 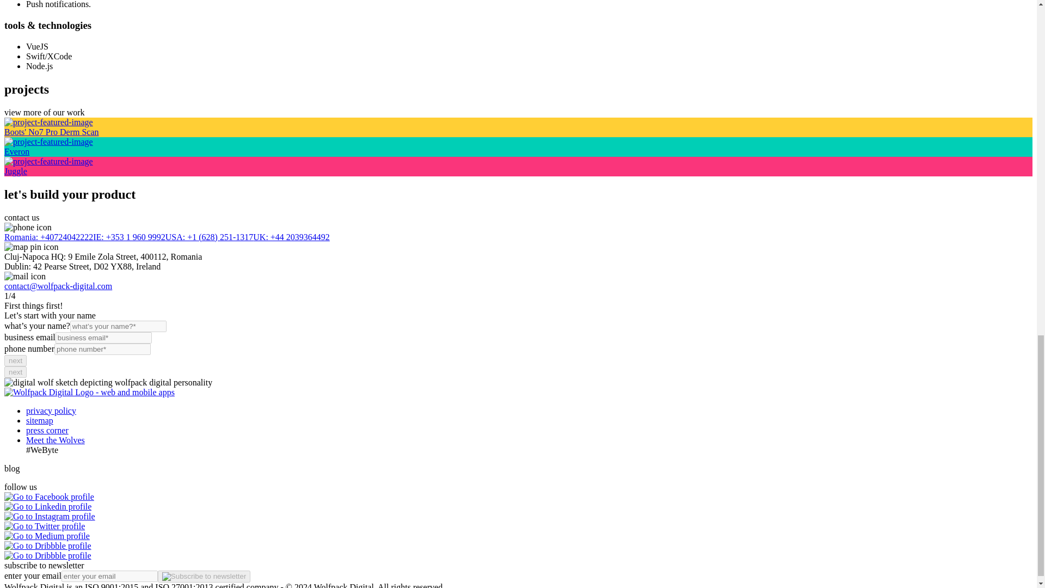 I want to click on Meet the Wolves, so click(x=56, y=440).